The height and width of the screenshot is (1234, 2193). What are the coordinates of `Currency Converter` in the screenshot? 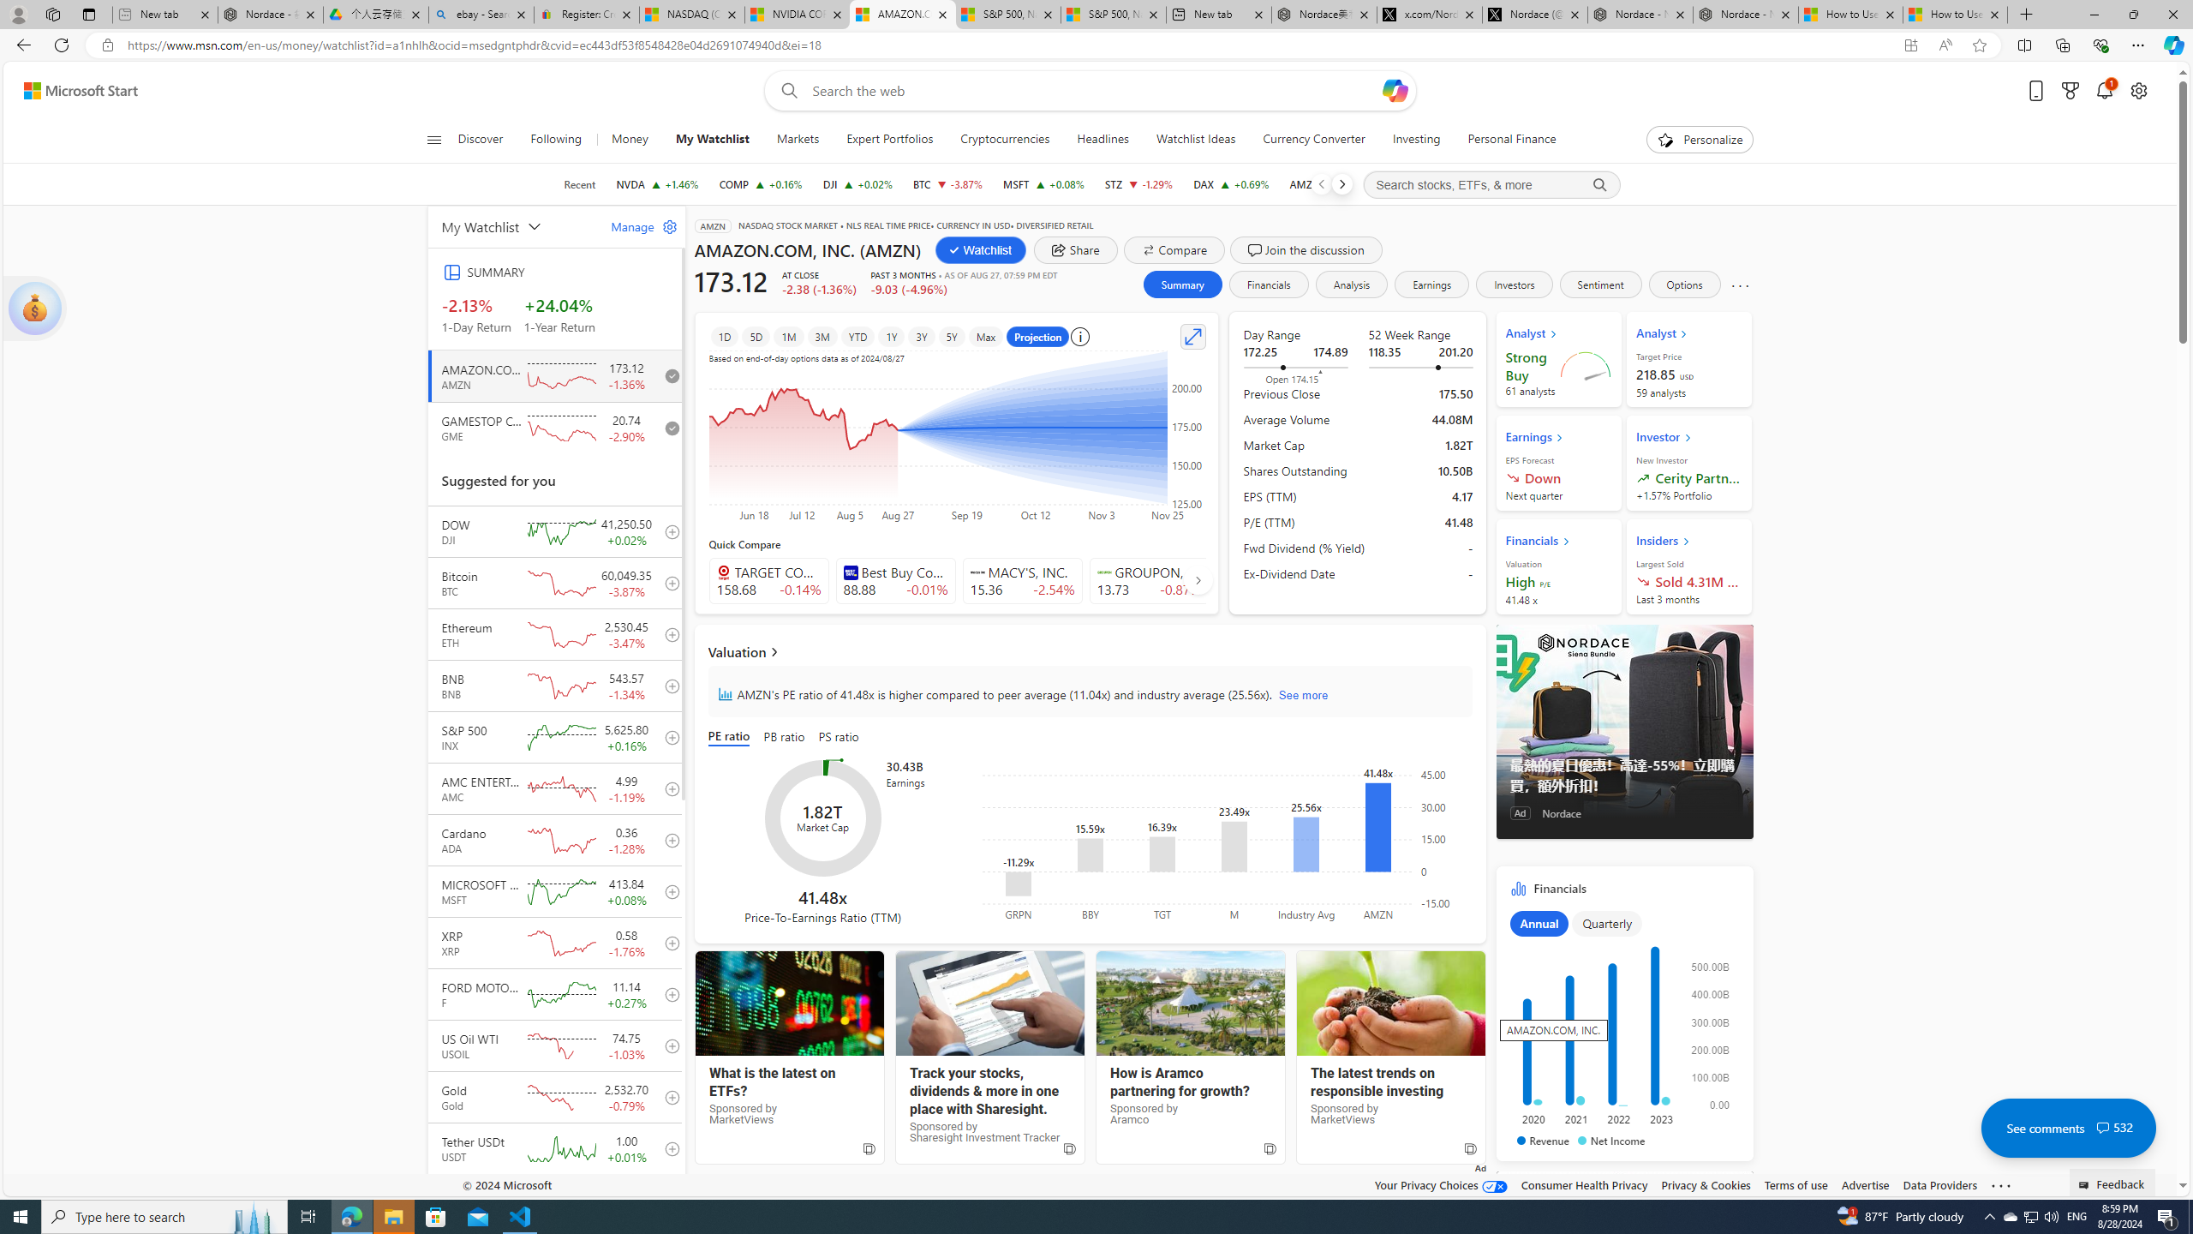 It's located at (1314, 140).